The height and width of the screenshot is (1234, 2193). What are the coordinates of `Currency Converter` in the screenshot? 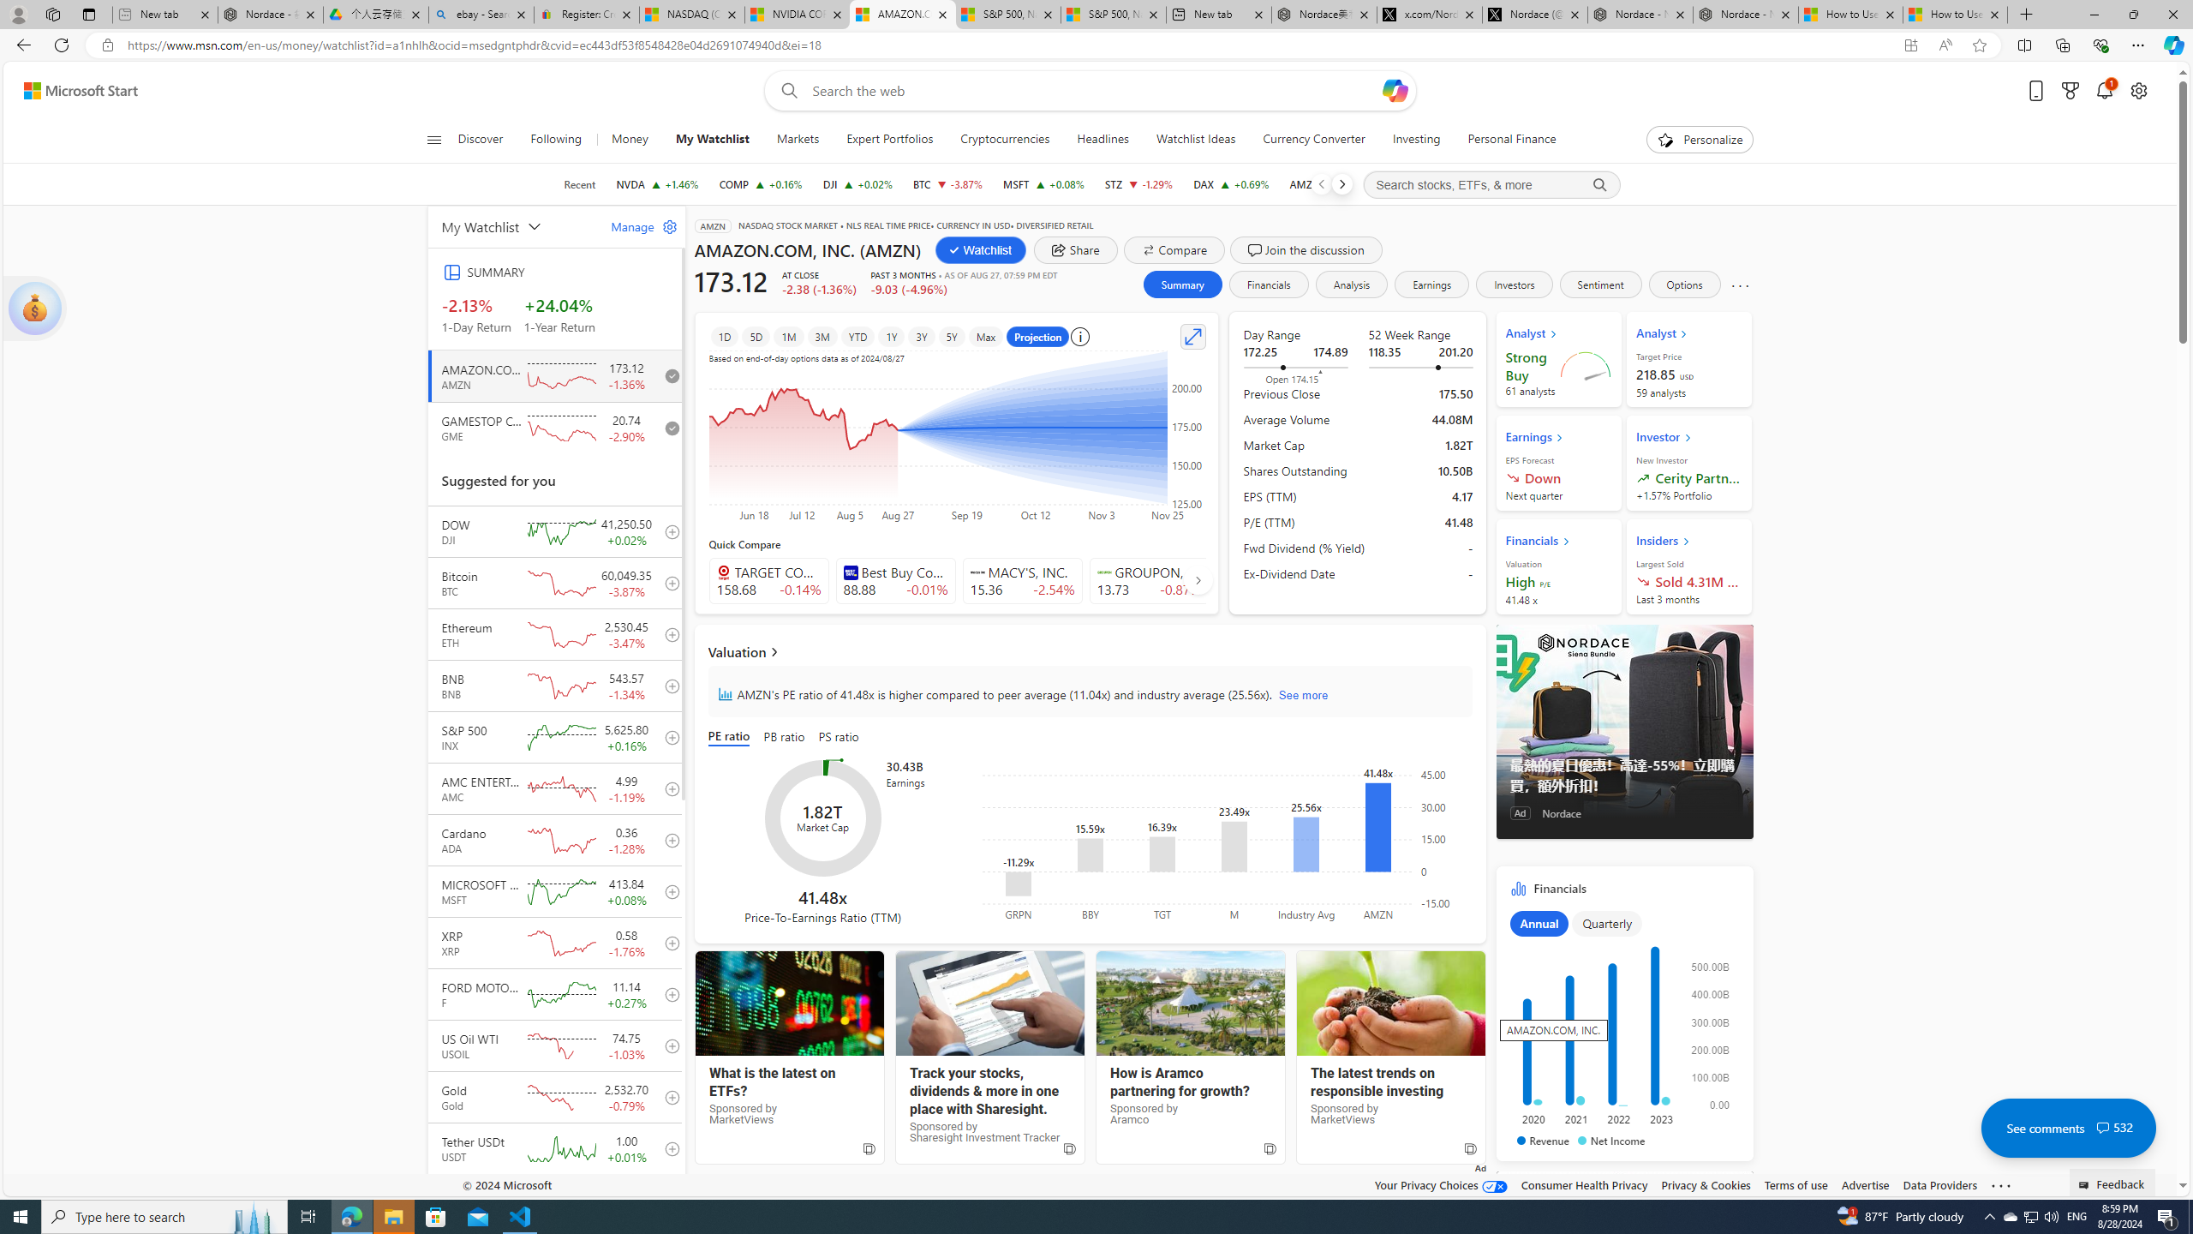 It's located at (1314, 140).